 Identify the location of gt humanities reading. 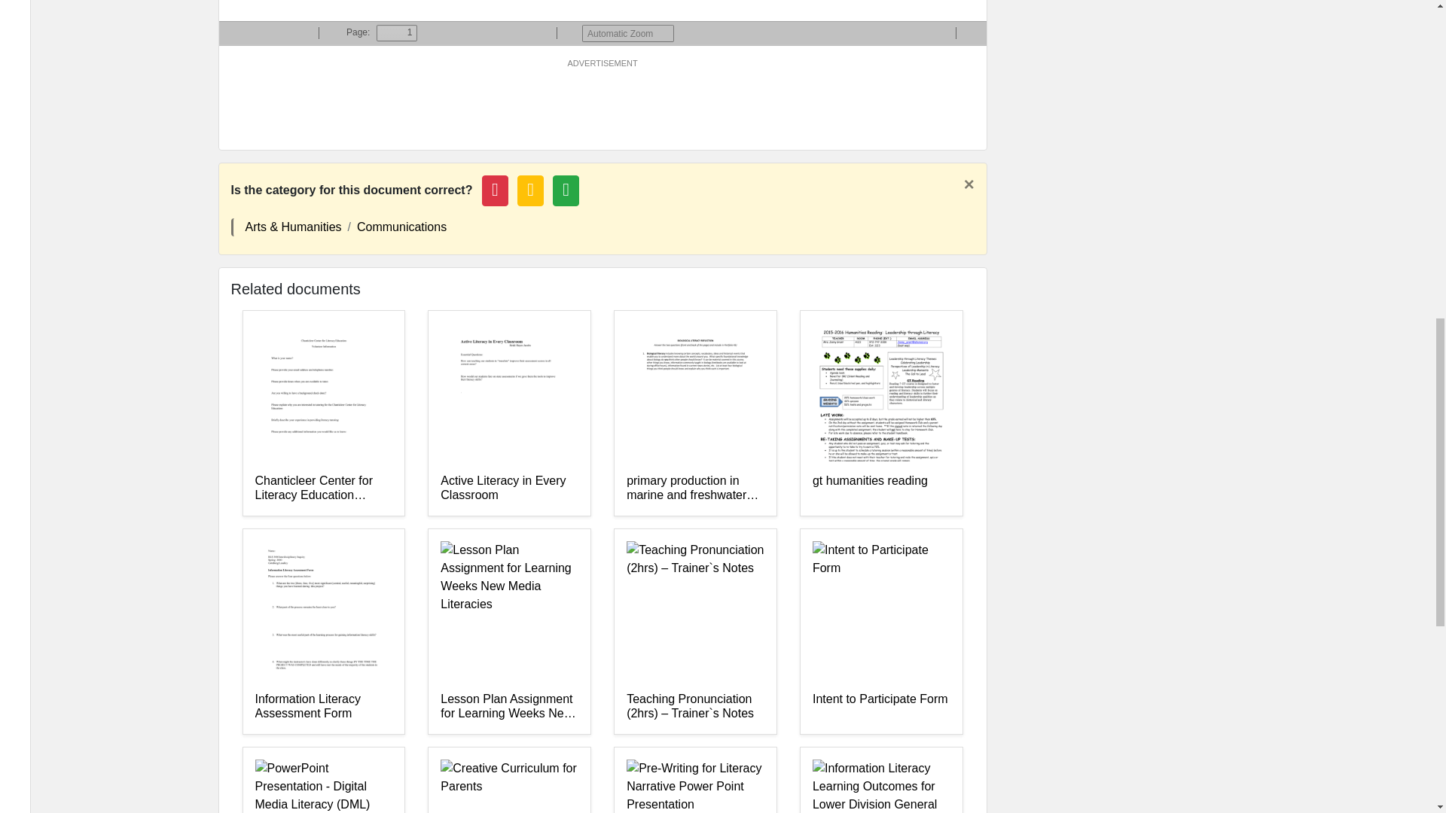
(881, 488).